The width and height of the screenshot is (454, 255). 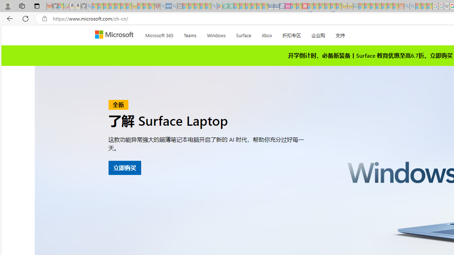 What do you see at coordinates (271, 6) in the screenshot?
I see `Cheap Car Rentals - Save70.com - Sleeping` at bounding box center [271, 6].